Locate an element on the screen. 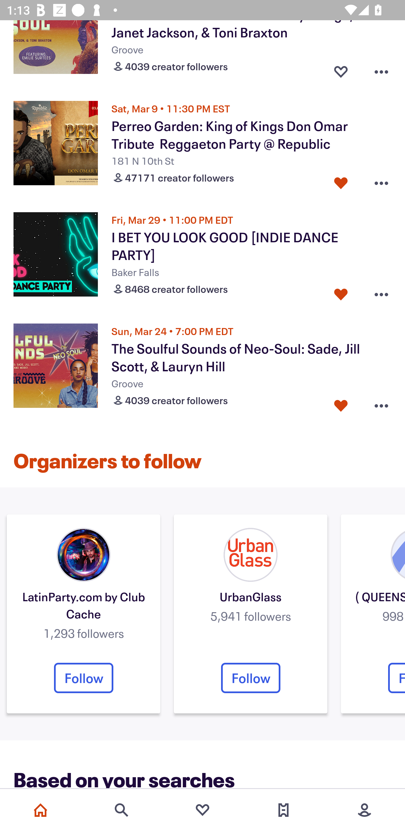 The height and width of the screenshot is (832, 405). Favorite button is located at coordinates (341, 181).